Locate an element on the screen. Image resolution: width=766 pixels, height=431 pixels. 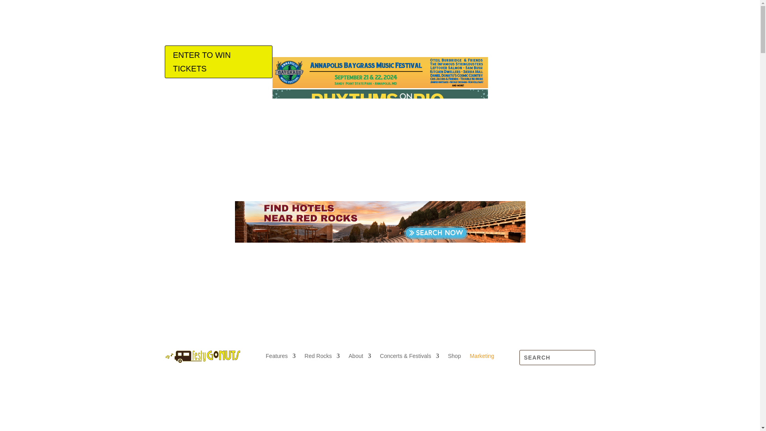
Follow on Spotify is located at coordinates (573, 249).